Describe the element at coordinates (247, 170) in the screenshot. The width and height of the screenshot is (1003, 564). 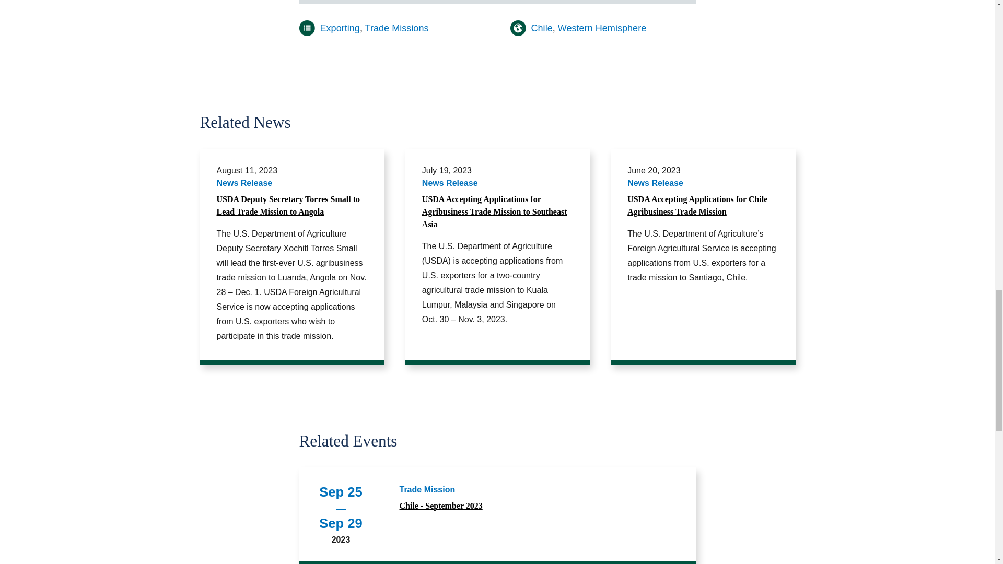
I see `August 11, 2023 - 9:45 am` at that location.